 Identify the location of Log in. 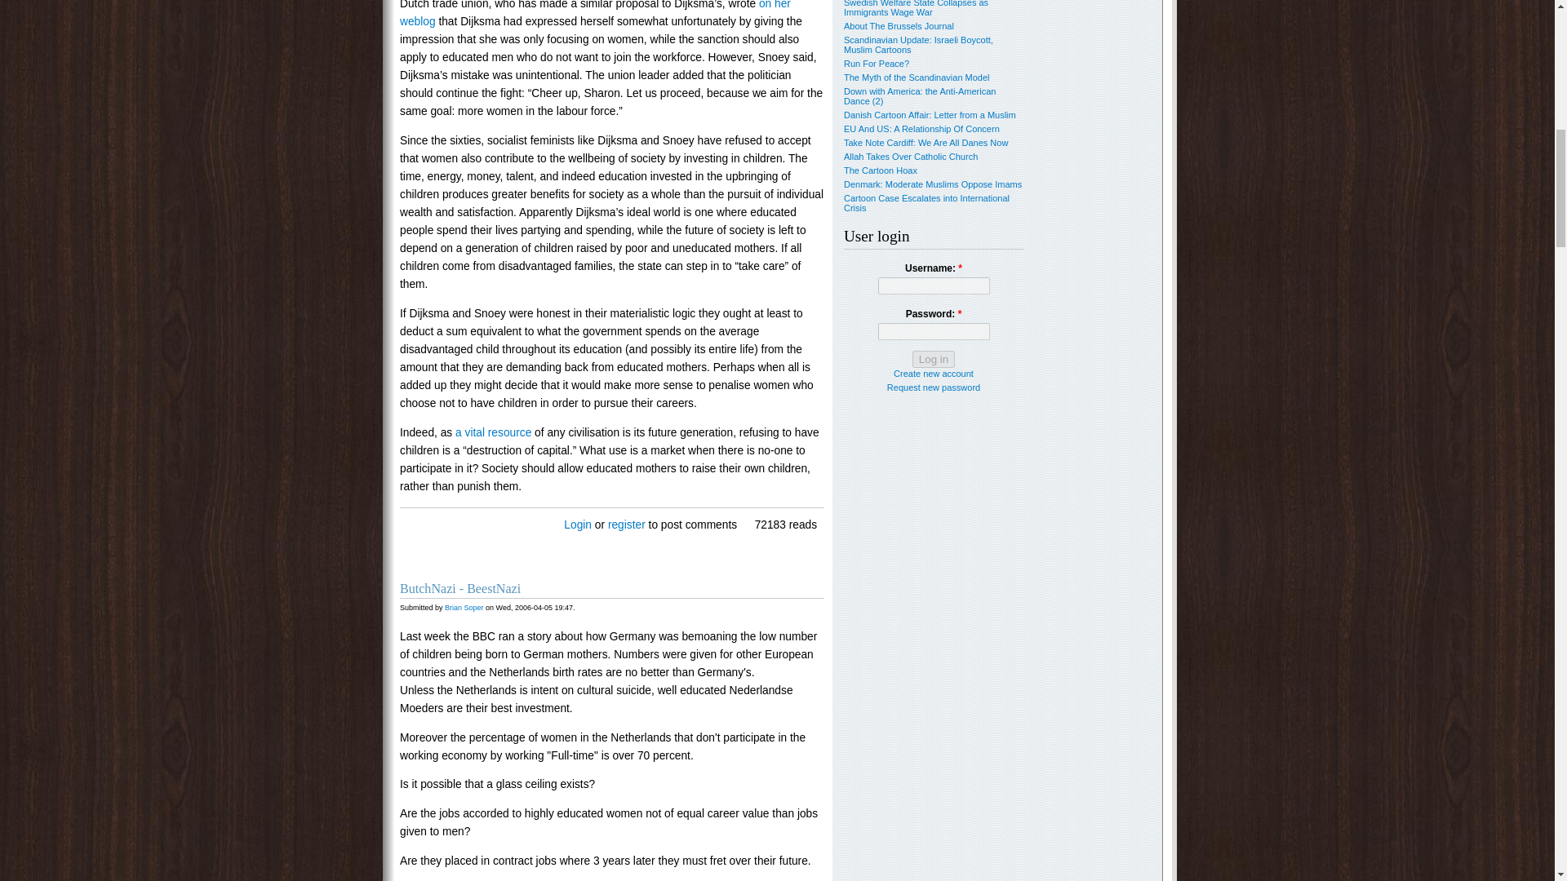
(933, 359).